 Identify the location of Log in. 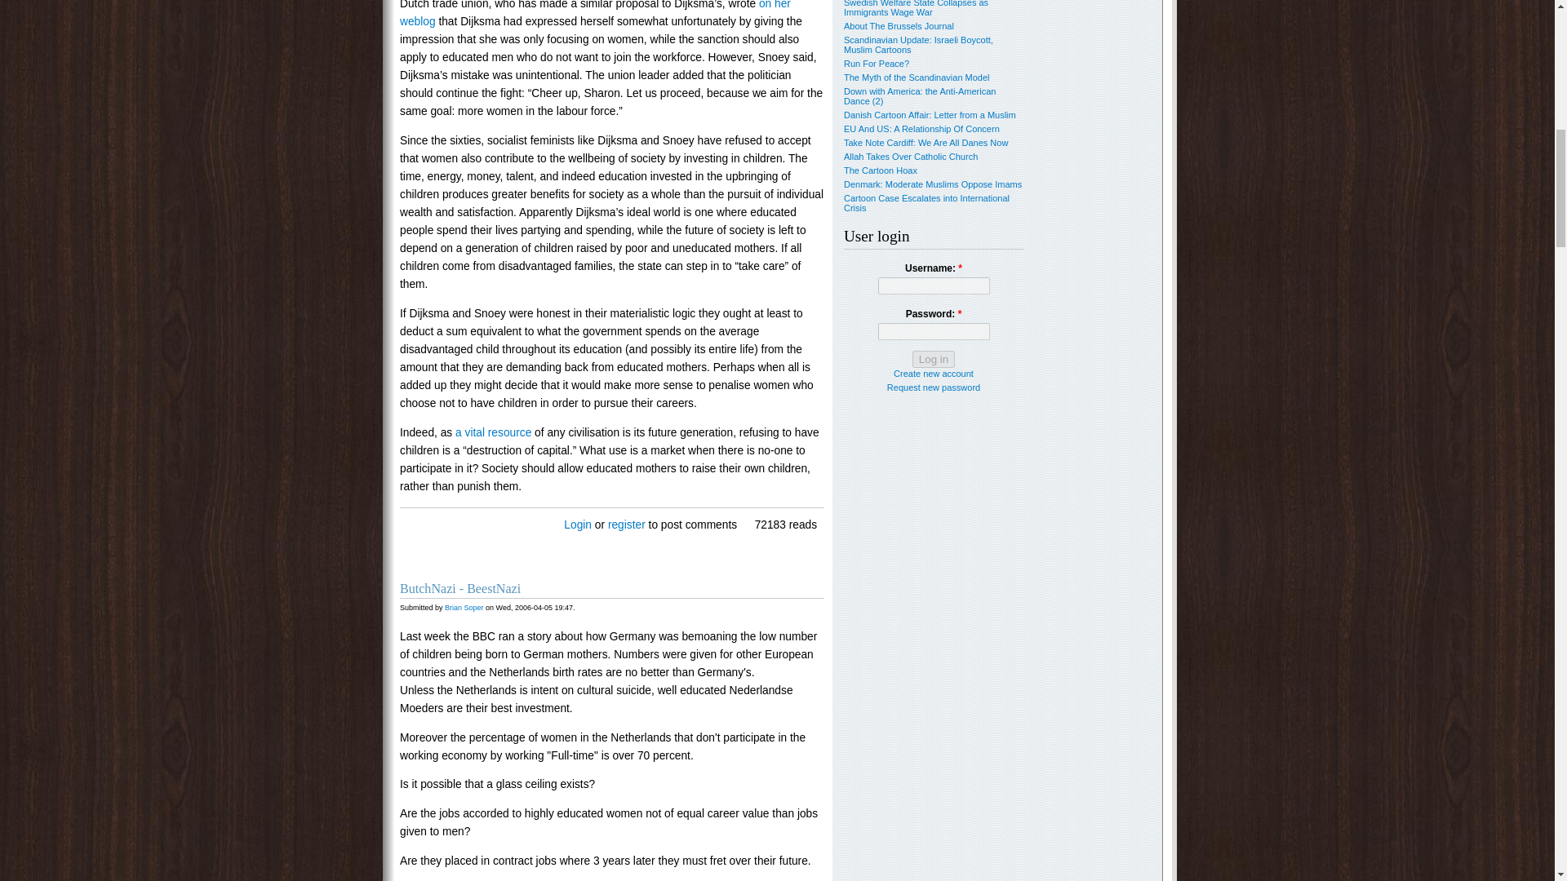
(933, 359).